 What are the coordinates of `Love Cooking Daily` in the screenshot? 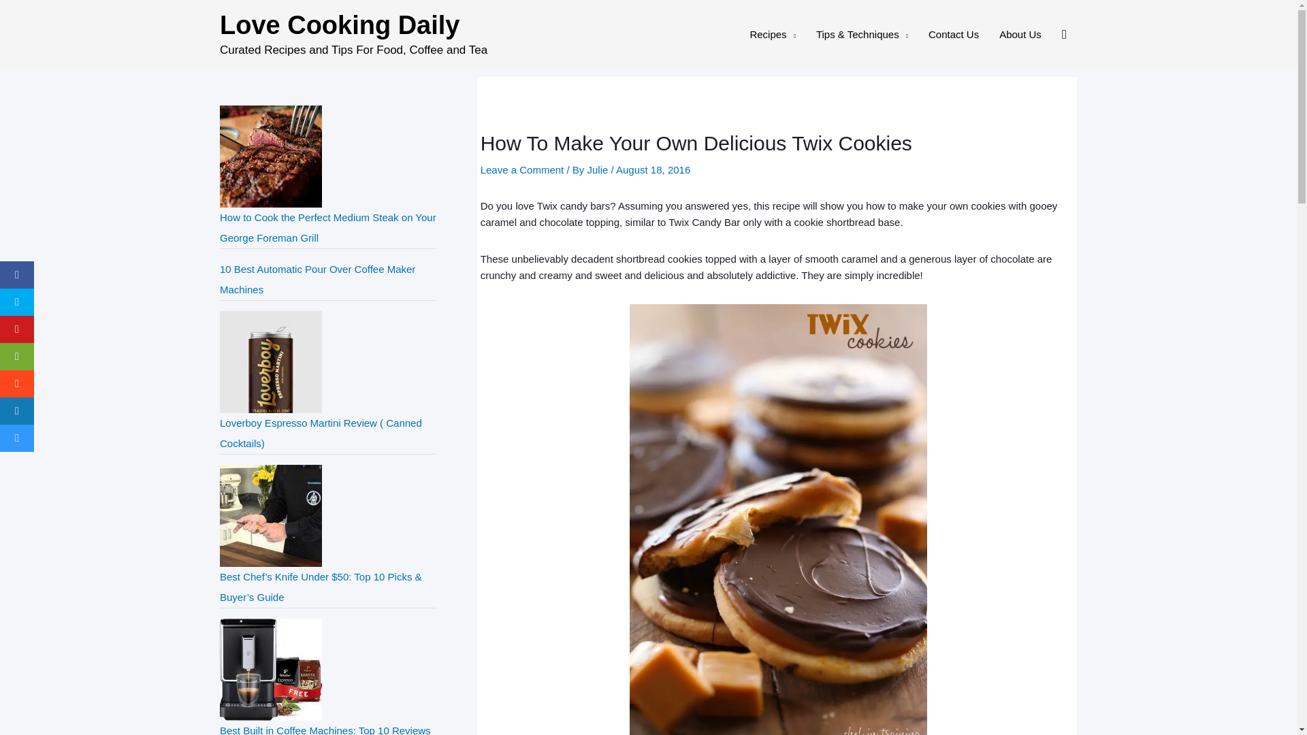 It's located at (359, 27).